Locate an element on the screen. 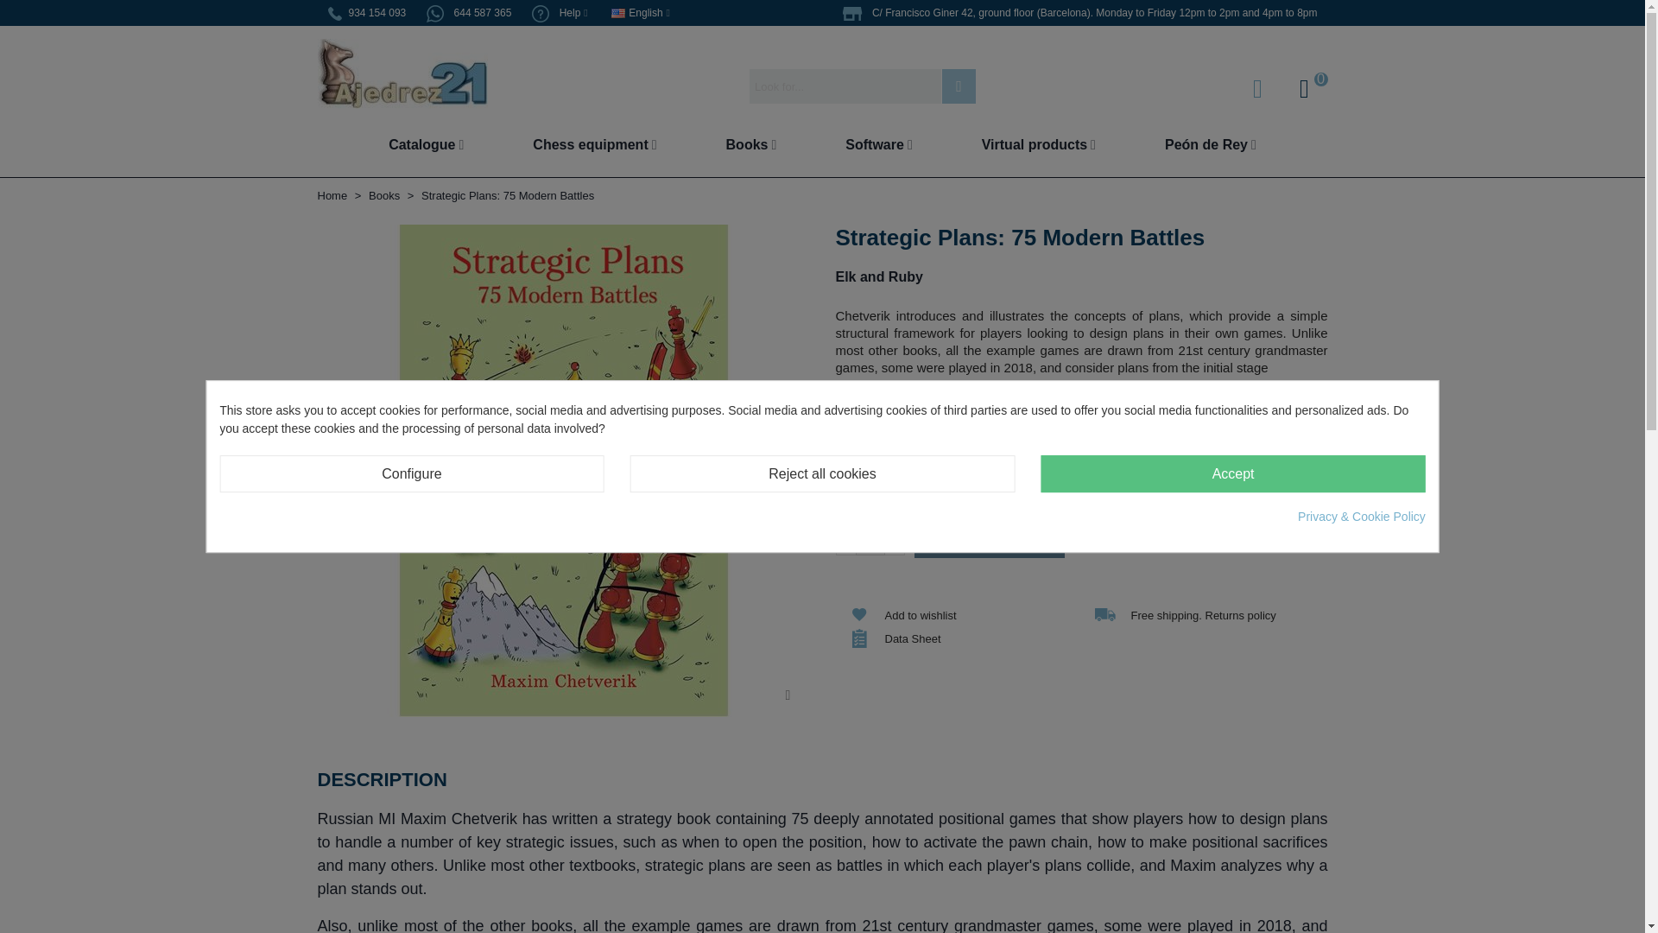 This screenshot has width=1658, height=933. 644 587 365 is located at coordinates (468, 13).